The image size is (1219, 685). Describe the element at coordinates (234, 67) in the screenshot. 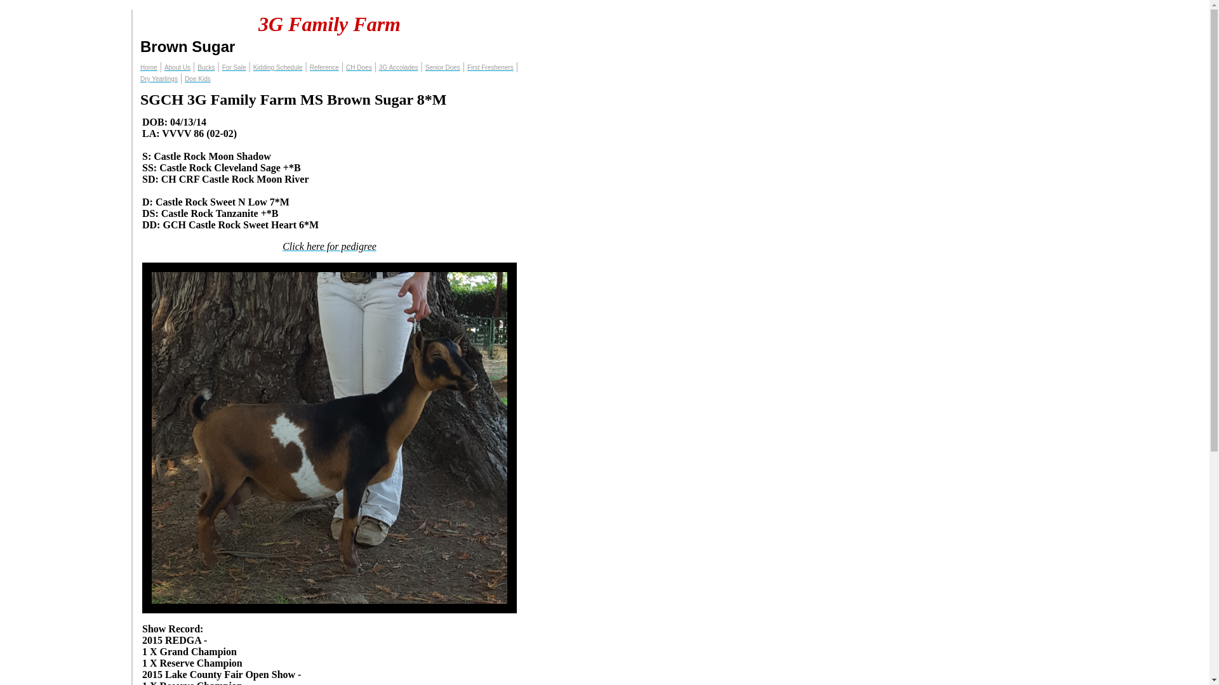

I see `For Sale` at that location.